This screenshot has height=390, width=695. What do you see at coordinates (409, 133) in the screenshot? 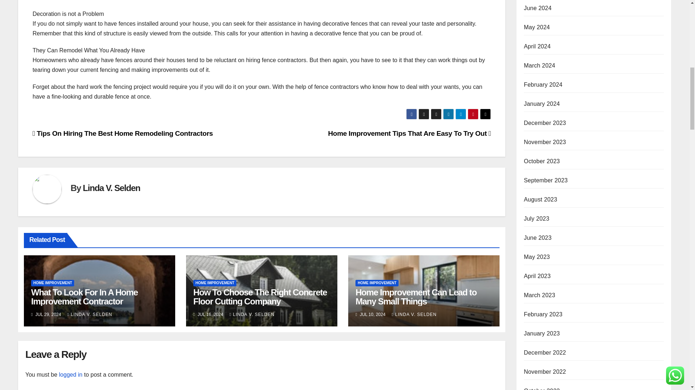
I see `Home Improvement Tips That Are Easy To Try Out` at bounding box center [409, 133].